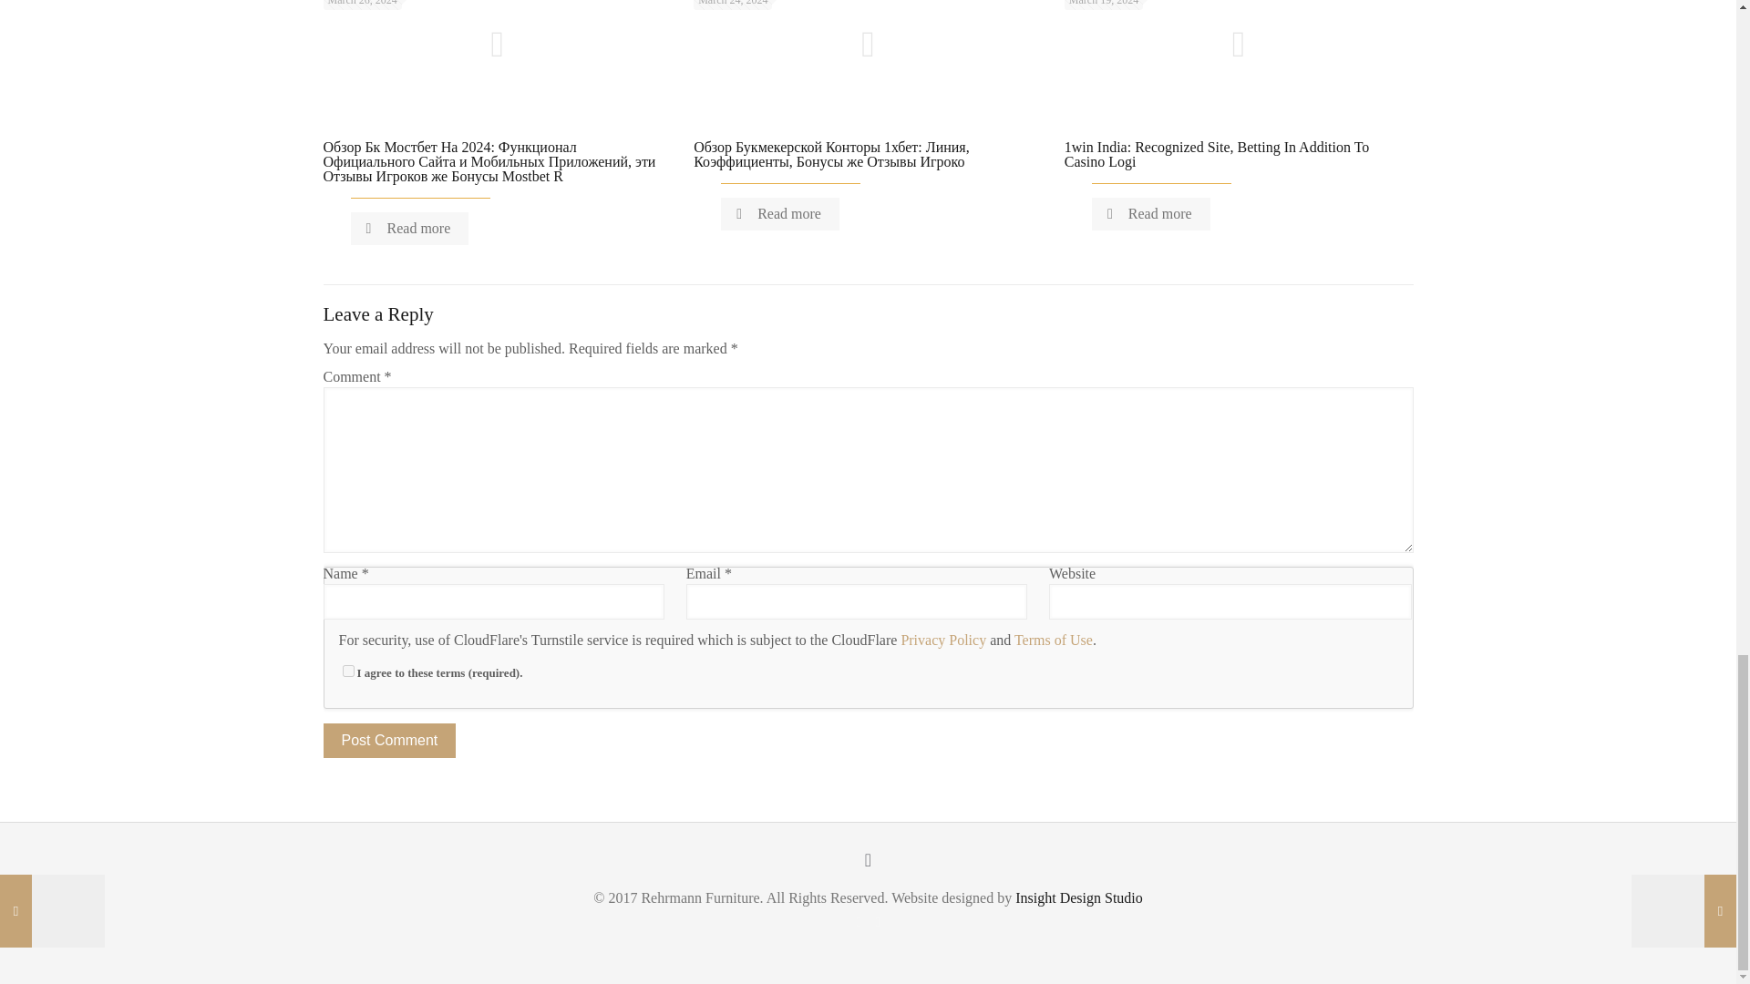 This screenshot has width=1750, height=984. What do you see at coordinates (409, 228) in the screenshot?
I see `Read more` at bounding box center [409, 228].